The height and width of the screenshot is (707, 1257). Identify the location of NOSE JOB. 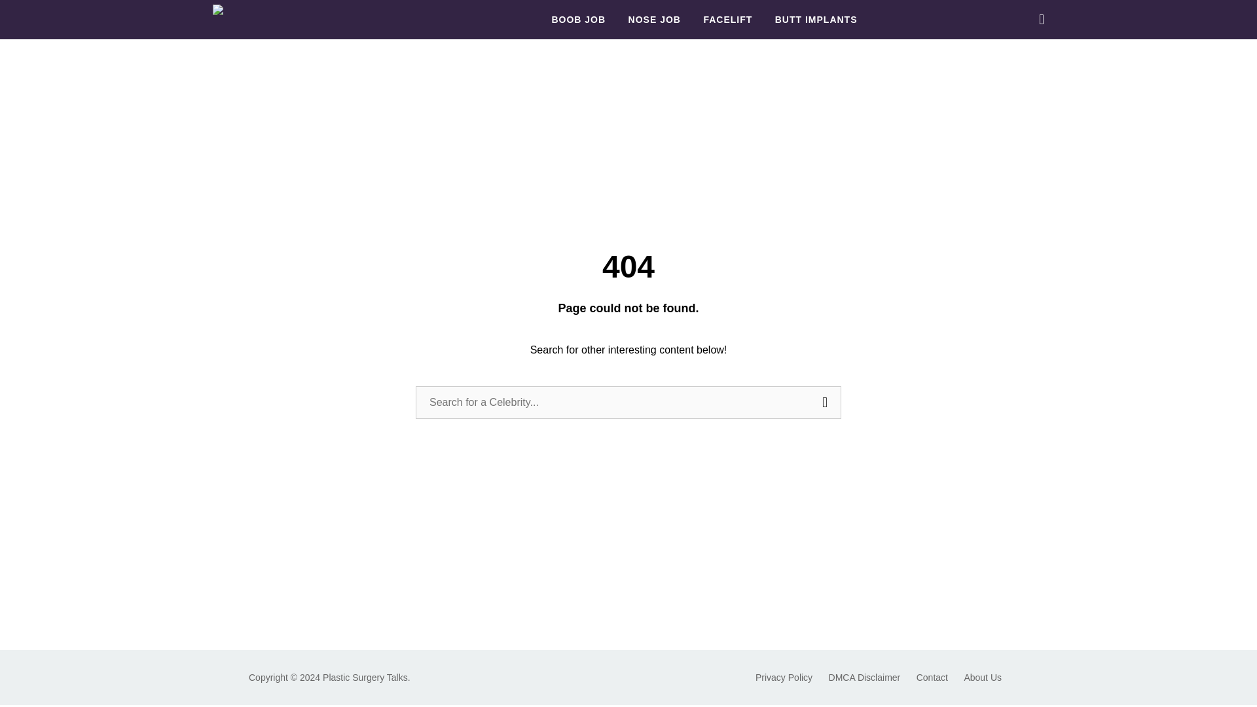
(655, 20).